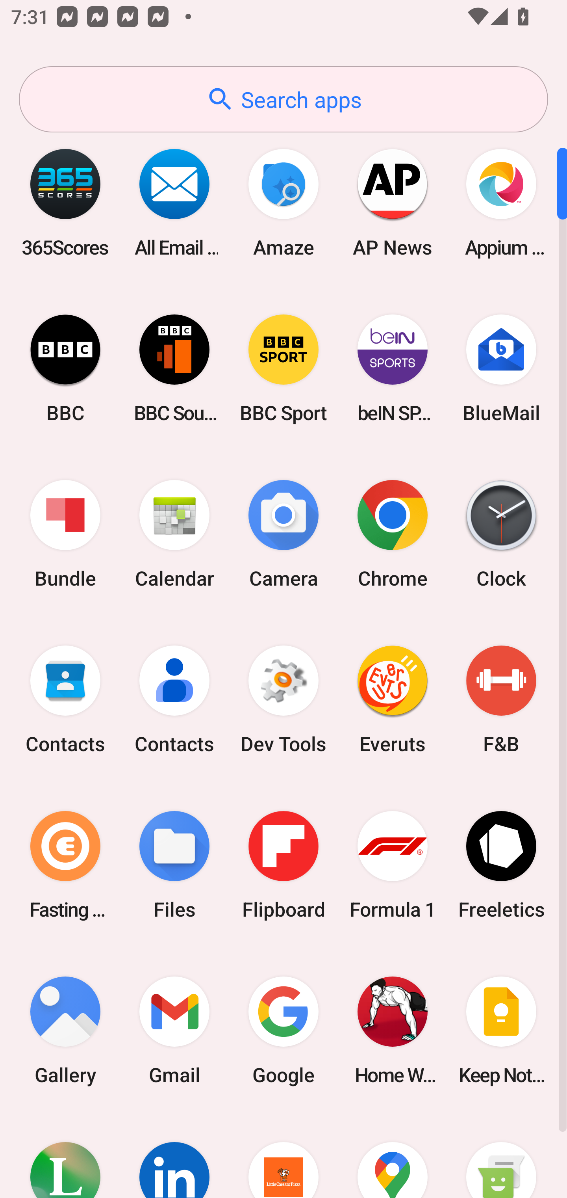 This screenshot has width=567, height=1198. I want to click on All Email Connect, so click(174, 203).